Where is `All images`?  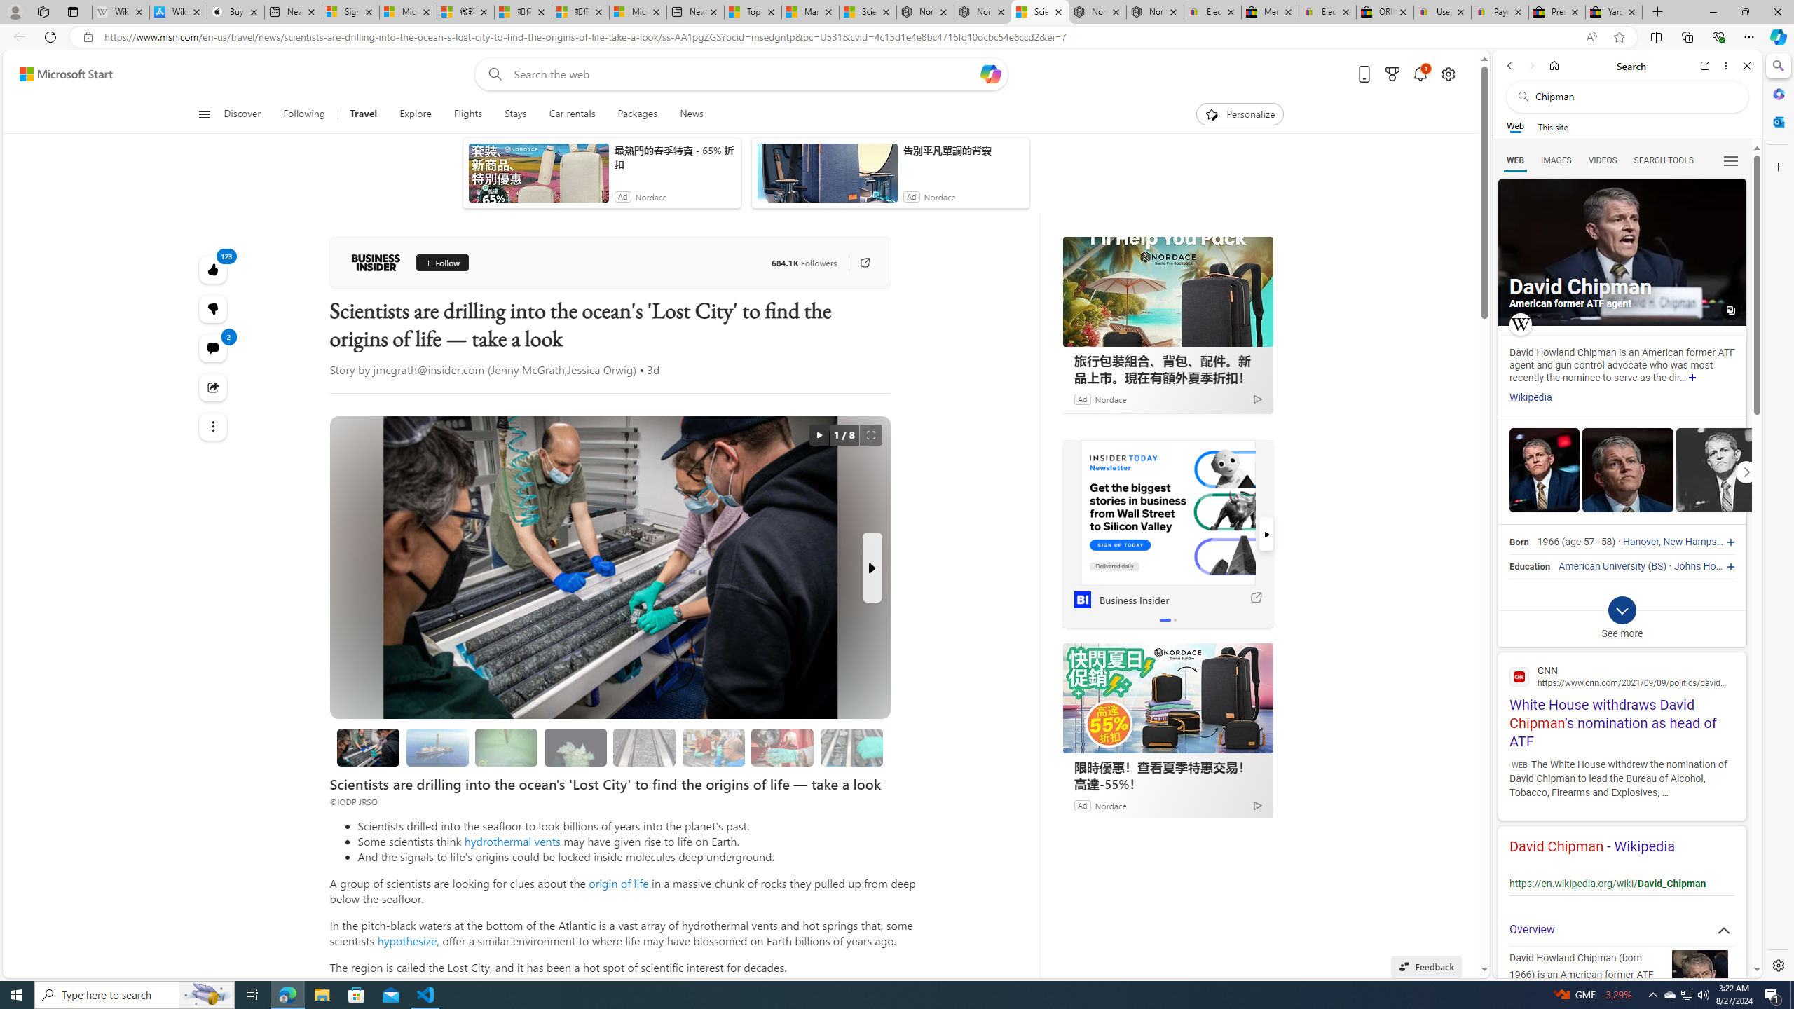 All images is located at coordinates (1730, 310).